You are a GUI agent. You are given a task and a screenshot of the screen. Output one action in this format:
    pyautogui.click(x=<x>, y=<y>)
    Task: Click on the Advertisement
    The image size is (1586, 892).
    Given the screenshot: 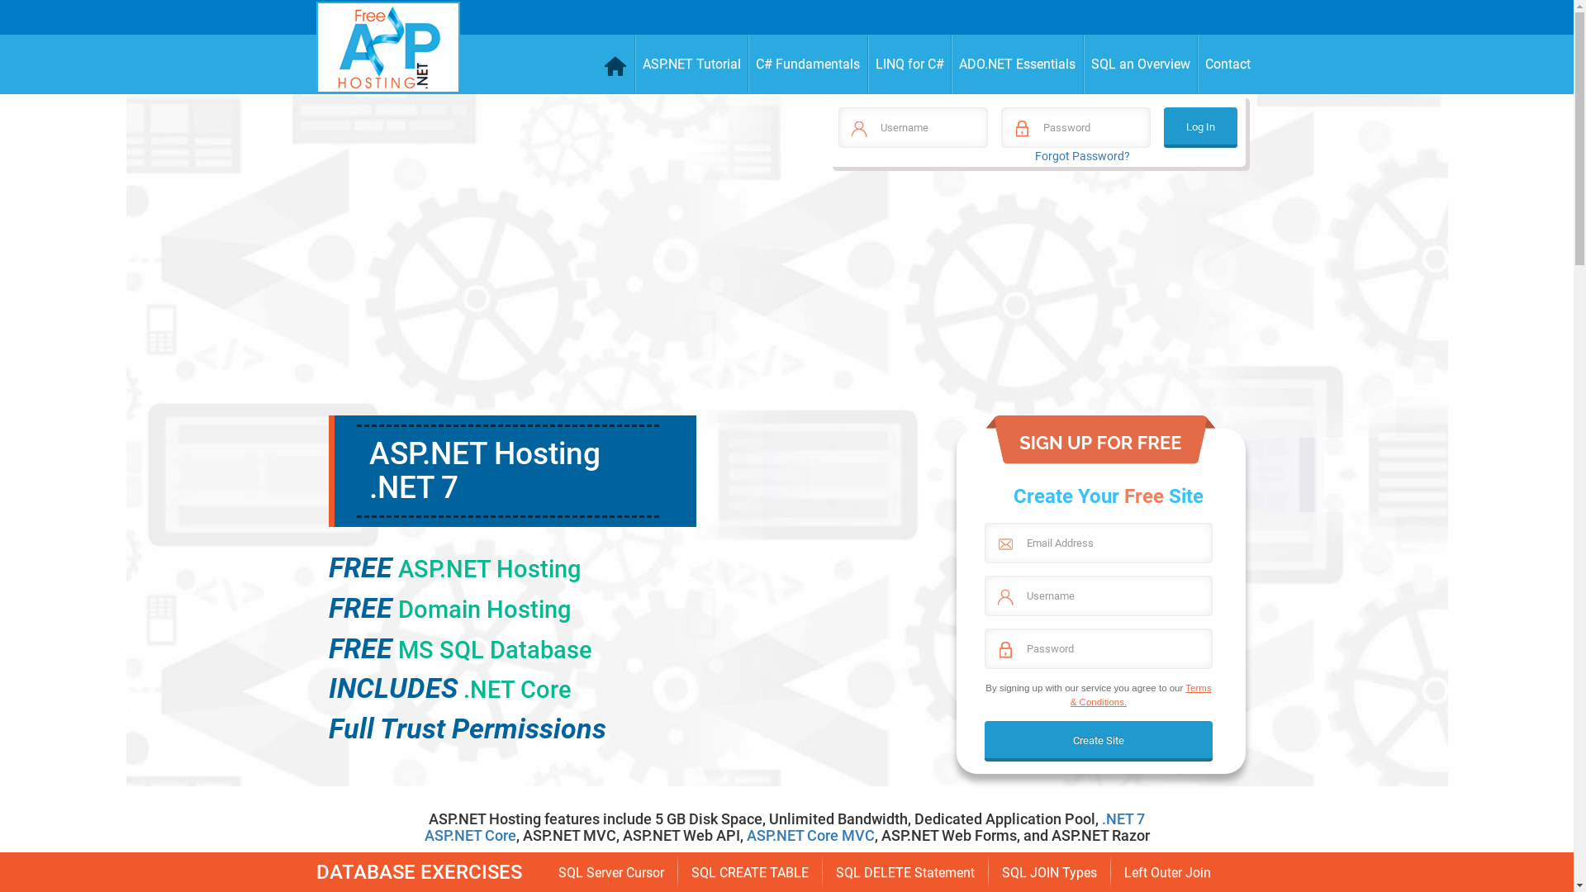 What is the action you would take?
    pyautogui.click(x=1036, y=299)
    